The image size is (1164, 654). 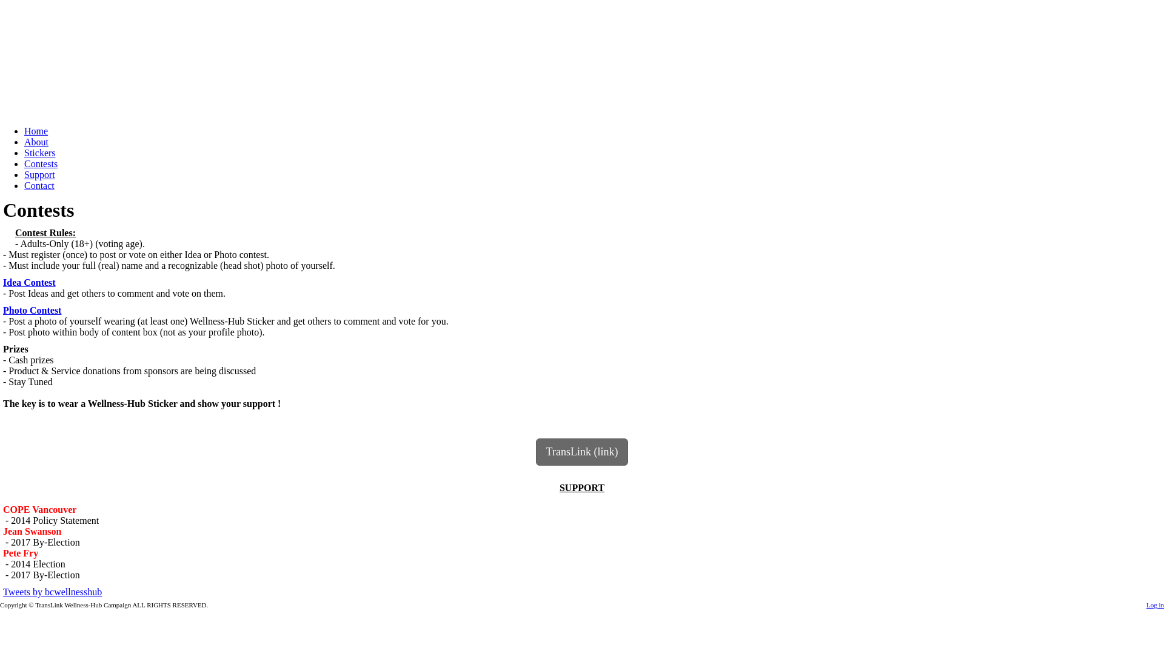 I want to click on Photo Contest, so click(x=32, y=310).